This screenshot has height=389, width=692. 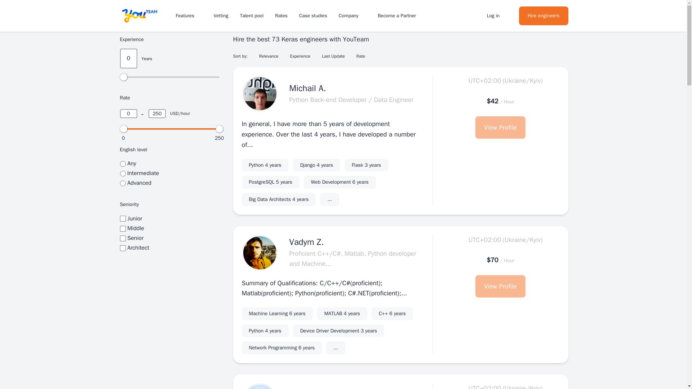 What do you see at coordinates (497, 15) in the screenshot?
I see `Case studies` at bounding box center [497, 15].